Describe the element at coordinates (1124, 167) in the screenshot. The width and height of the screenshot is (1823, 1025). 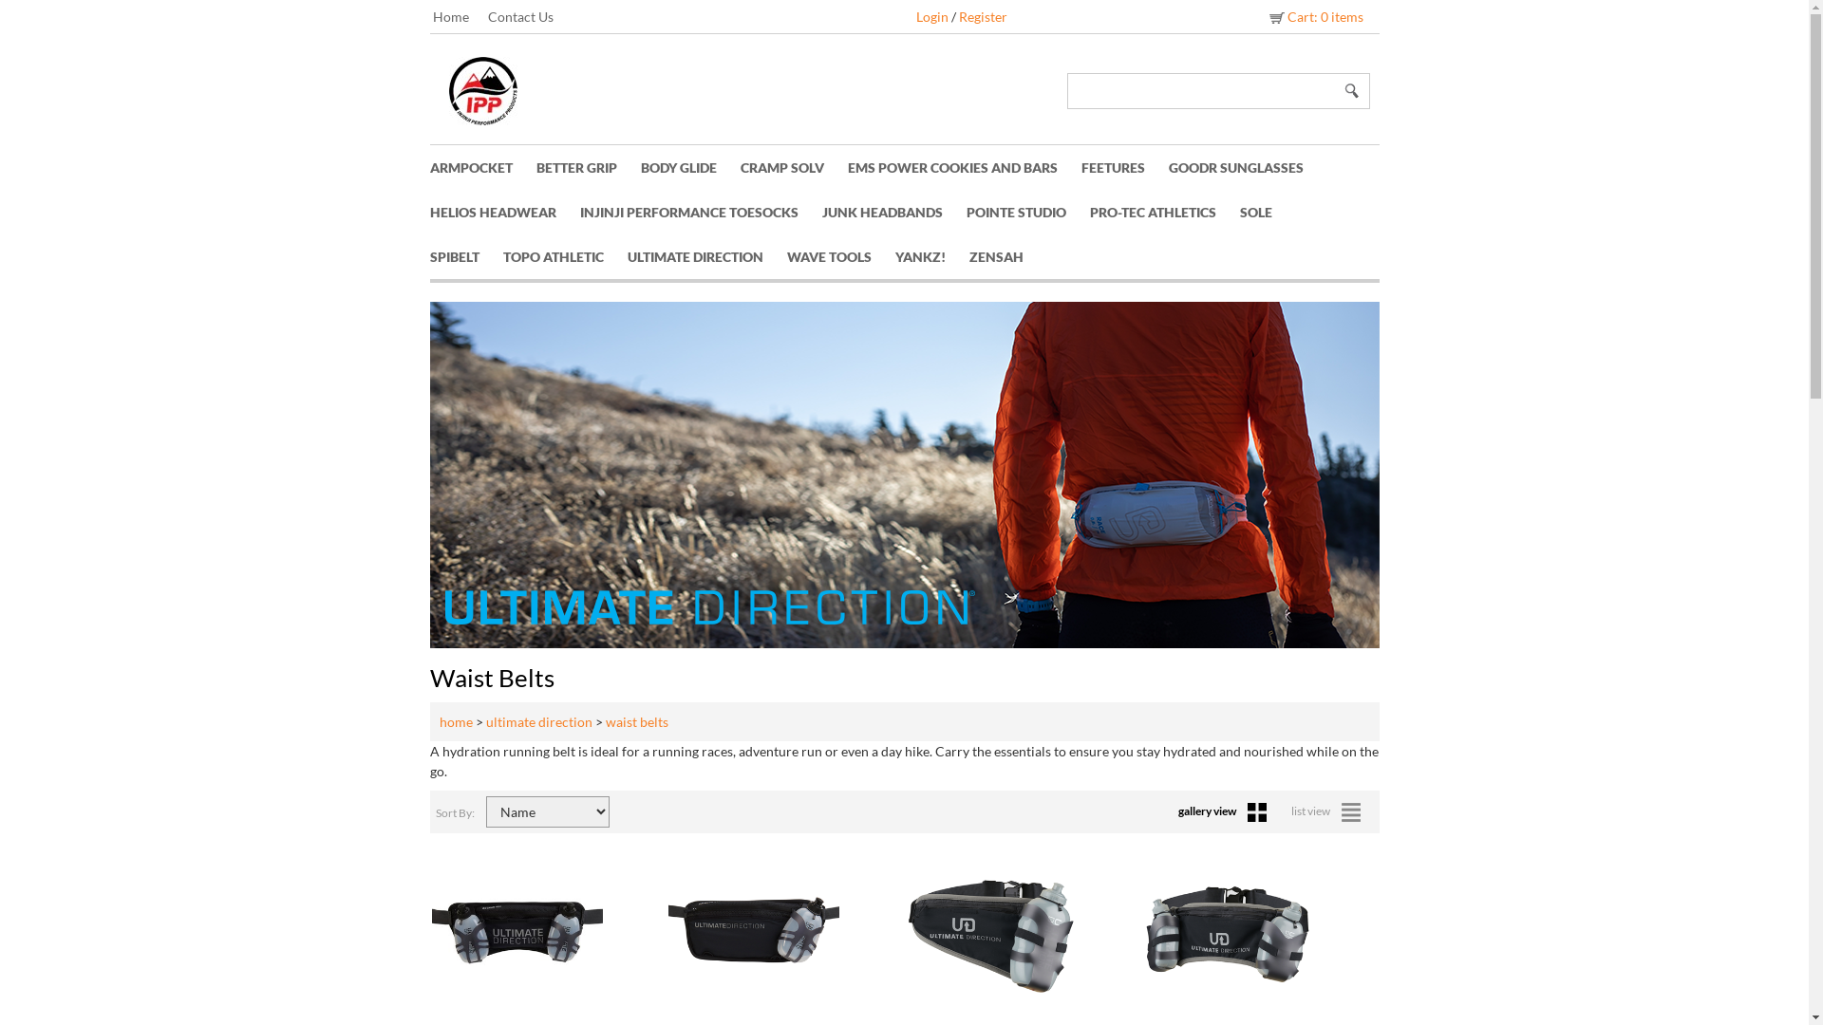
I see `FEETURES` at that location.